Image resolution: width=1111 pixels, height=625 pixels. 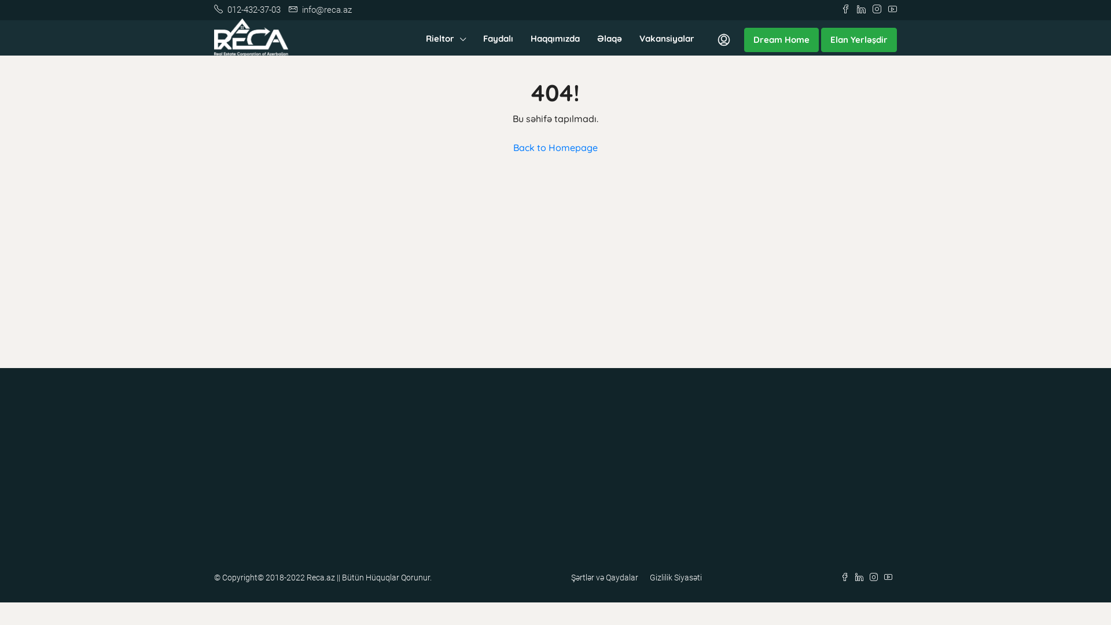 I want to click on Dream Home, so click(x=781, y=40).